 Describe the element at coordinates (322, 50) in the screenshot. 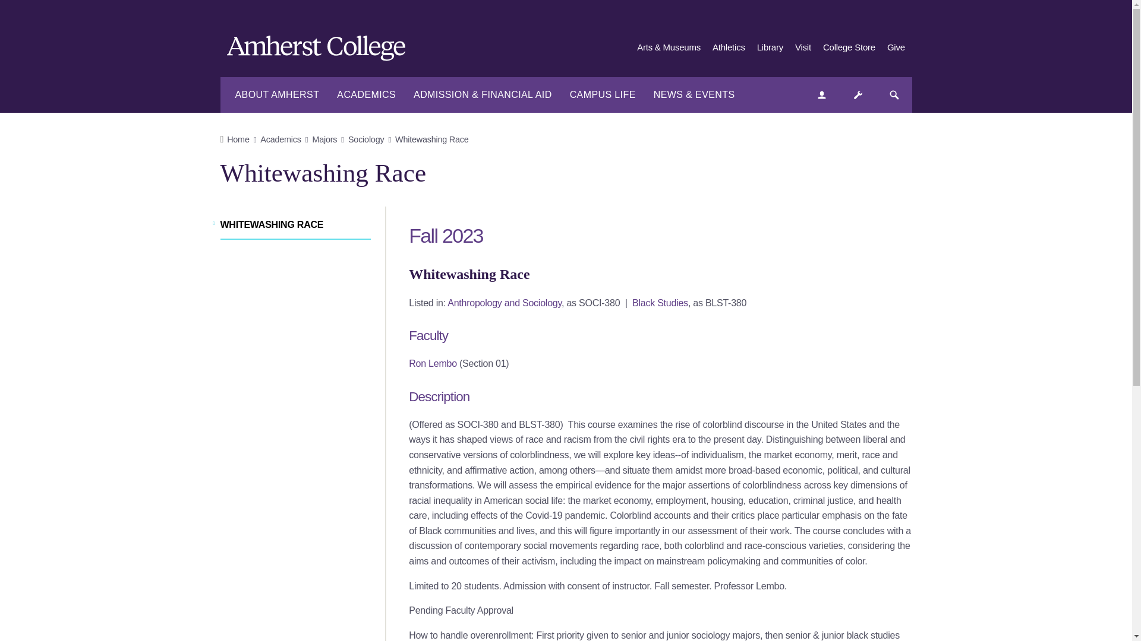

I see `Amherst College` at that location.